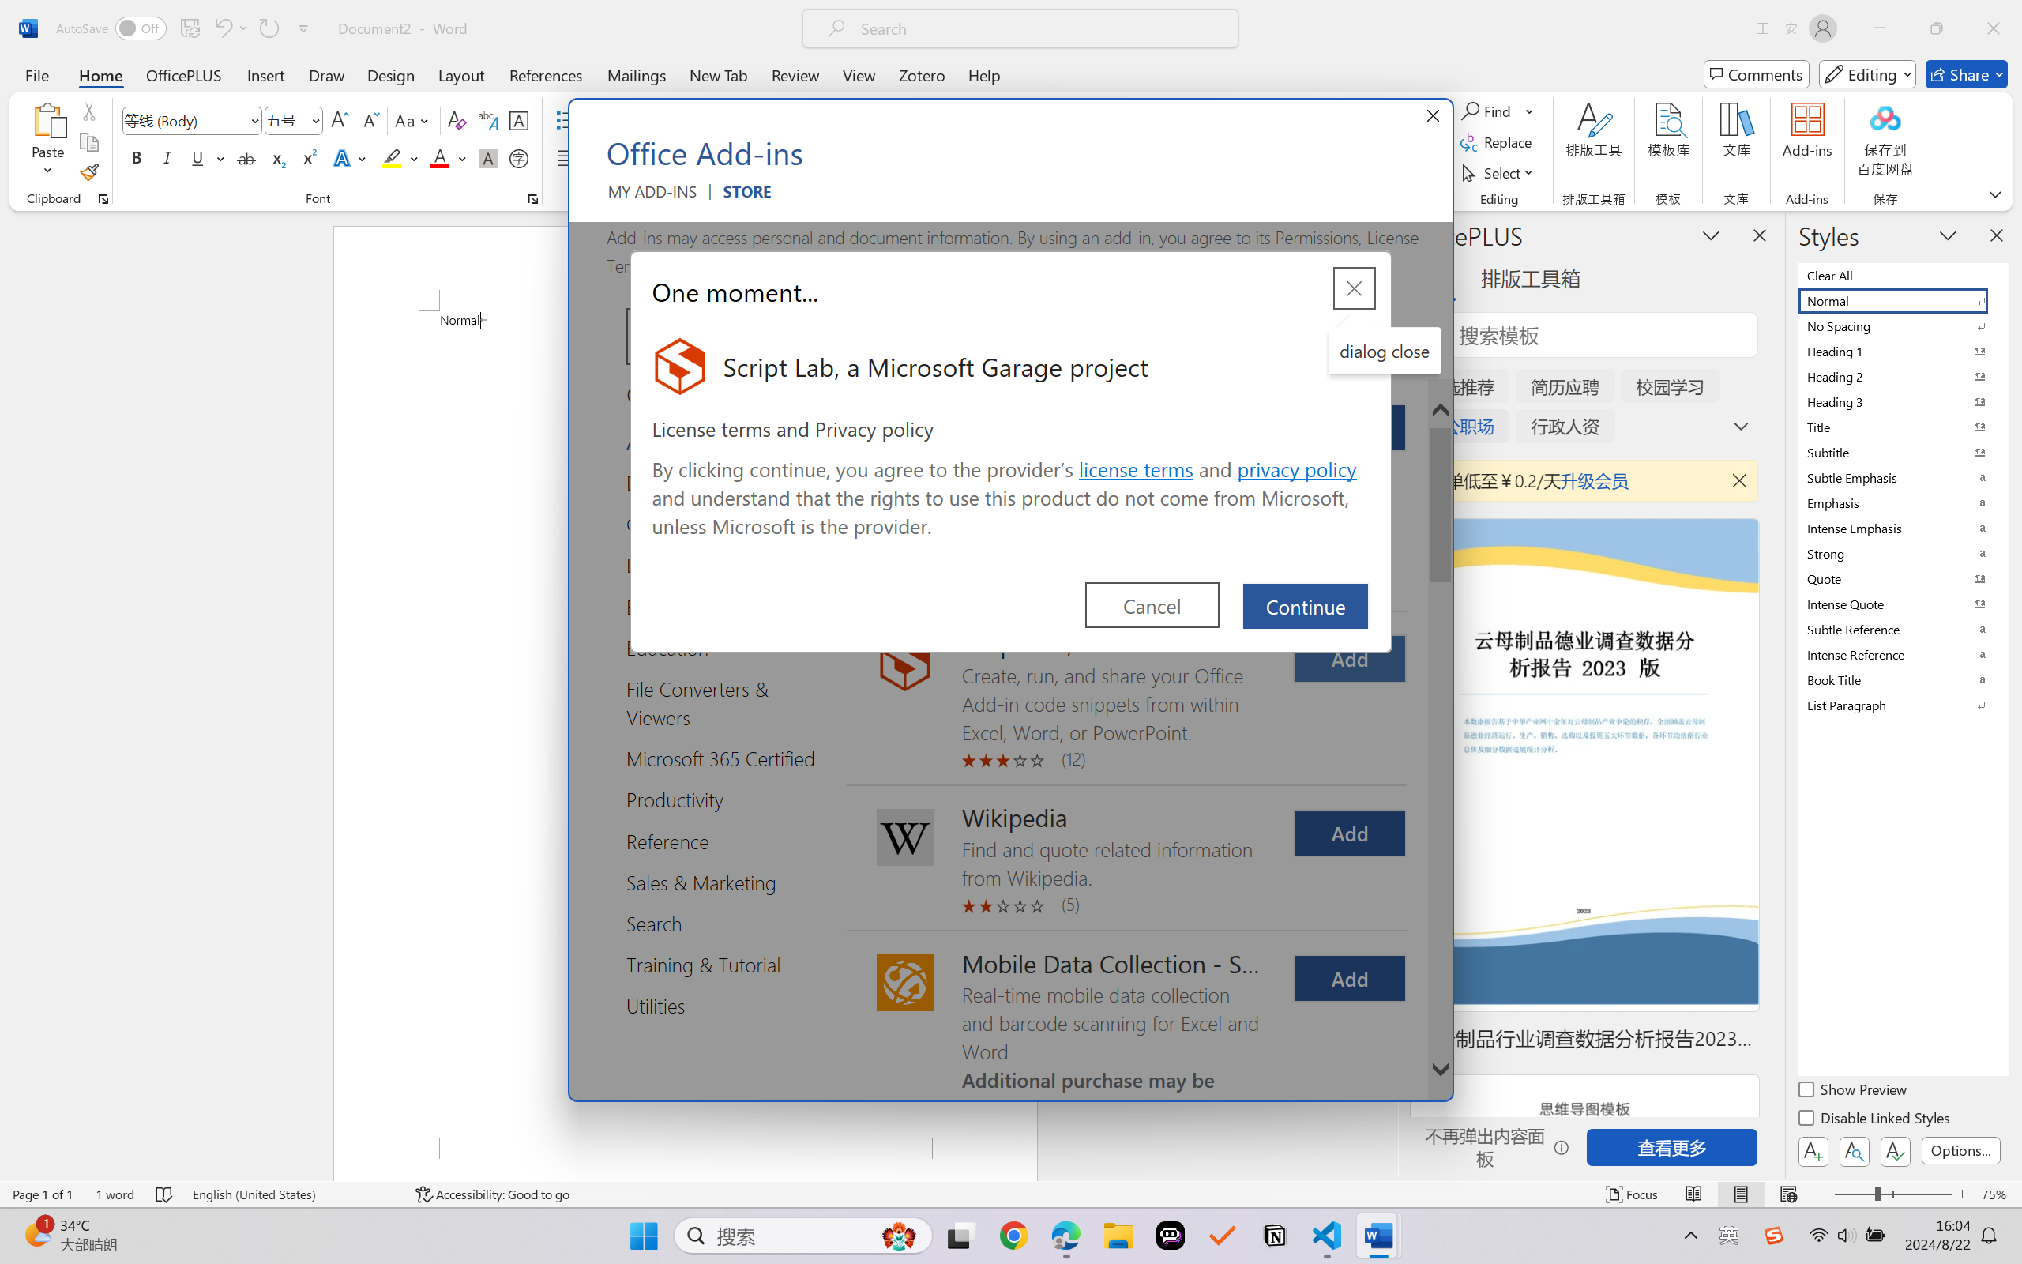 The height and width of the screenshot is (1264, 2022). Describe the element at coordinates (457, 120) in the screenshot. I see `Clear Formatting` at that location.